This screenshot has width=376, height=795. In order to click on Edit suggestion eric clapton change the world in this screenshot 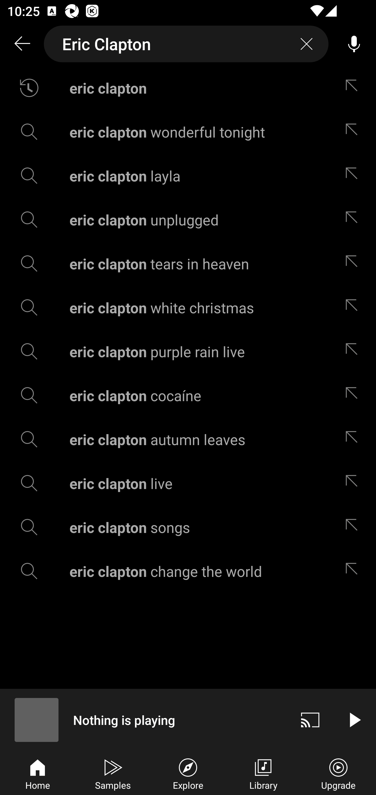, I will do `click(354, 571)`.